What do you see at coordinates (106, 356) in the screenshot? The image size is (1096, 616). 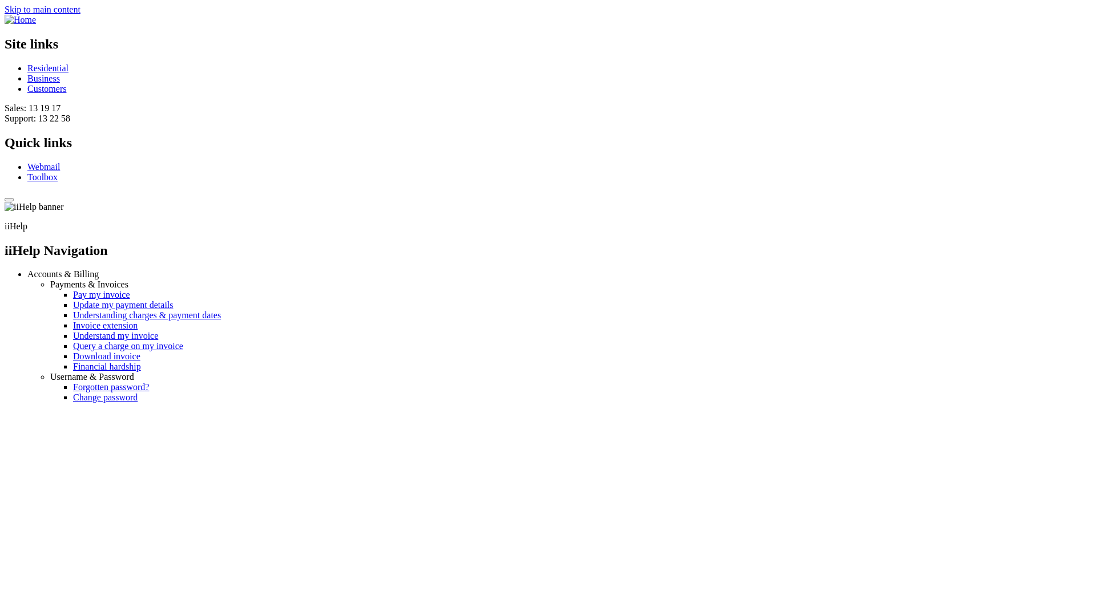 I see `Download invoice` at bounding box center [106, 356].